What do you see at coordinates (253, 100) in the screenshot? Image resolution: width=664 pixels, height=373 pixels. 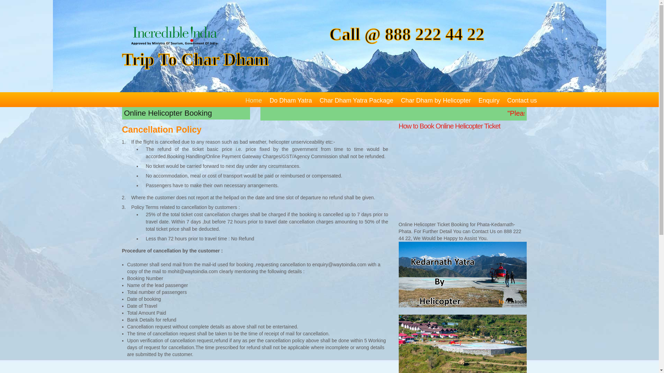 I see `Home` at bounding box center [253, 100].